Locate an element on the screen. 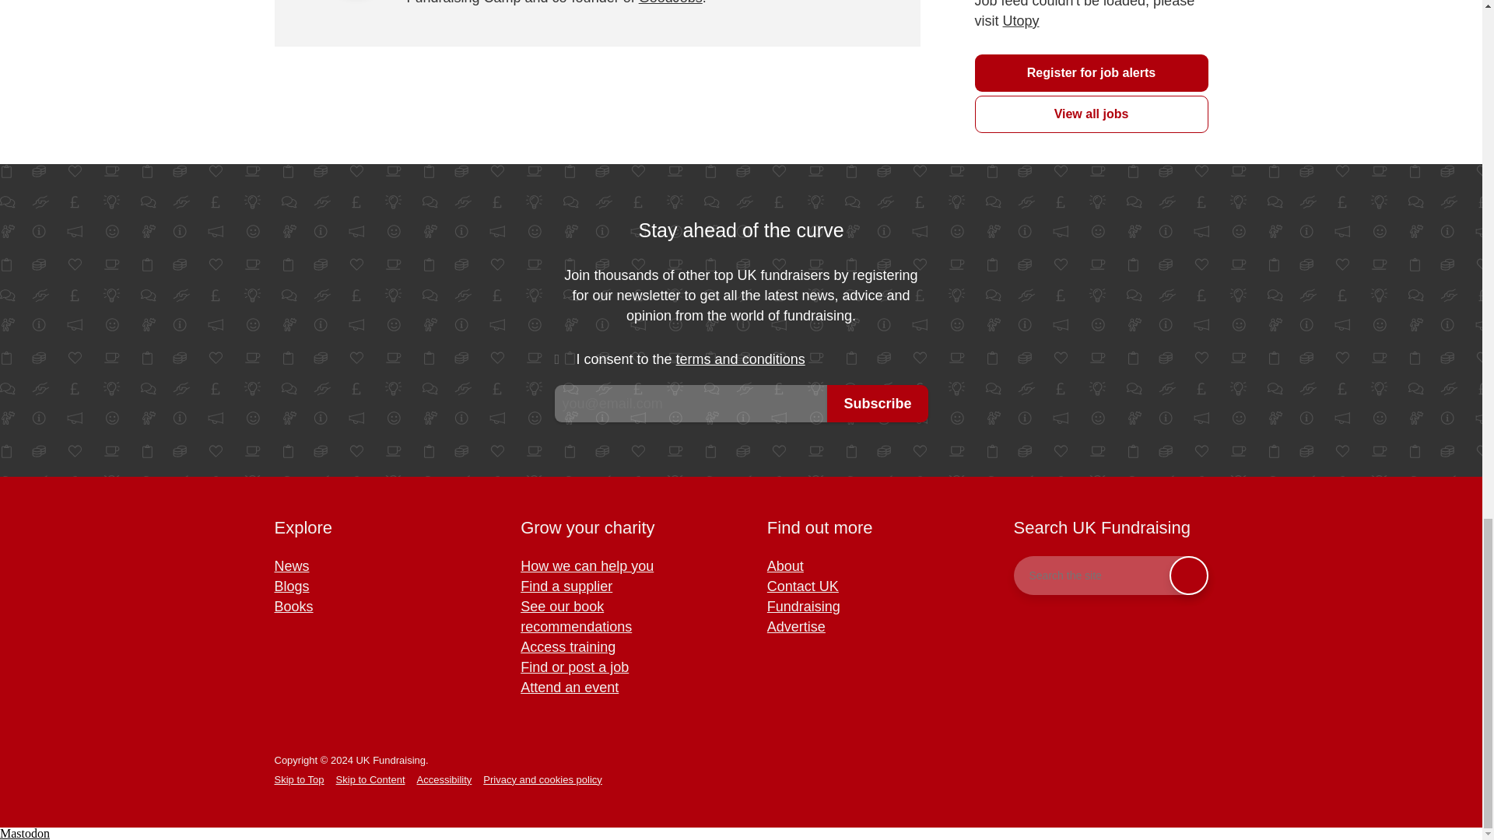 This screenshot has height=840, width=1494. Subscribe is located at coordinates (878, 403).